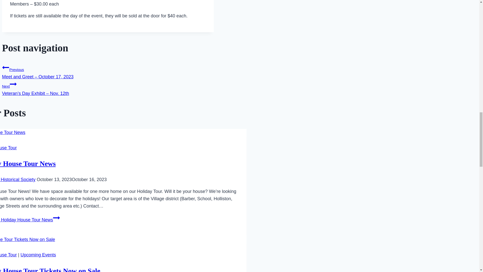 The image size is (483, 272). I want to click on Upcoming Events, so click(38, 255).